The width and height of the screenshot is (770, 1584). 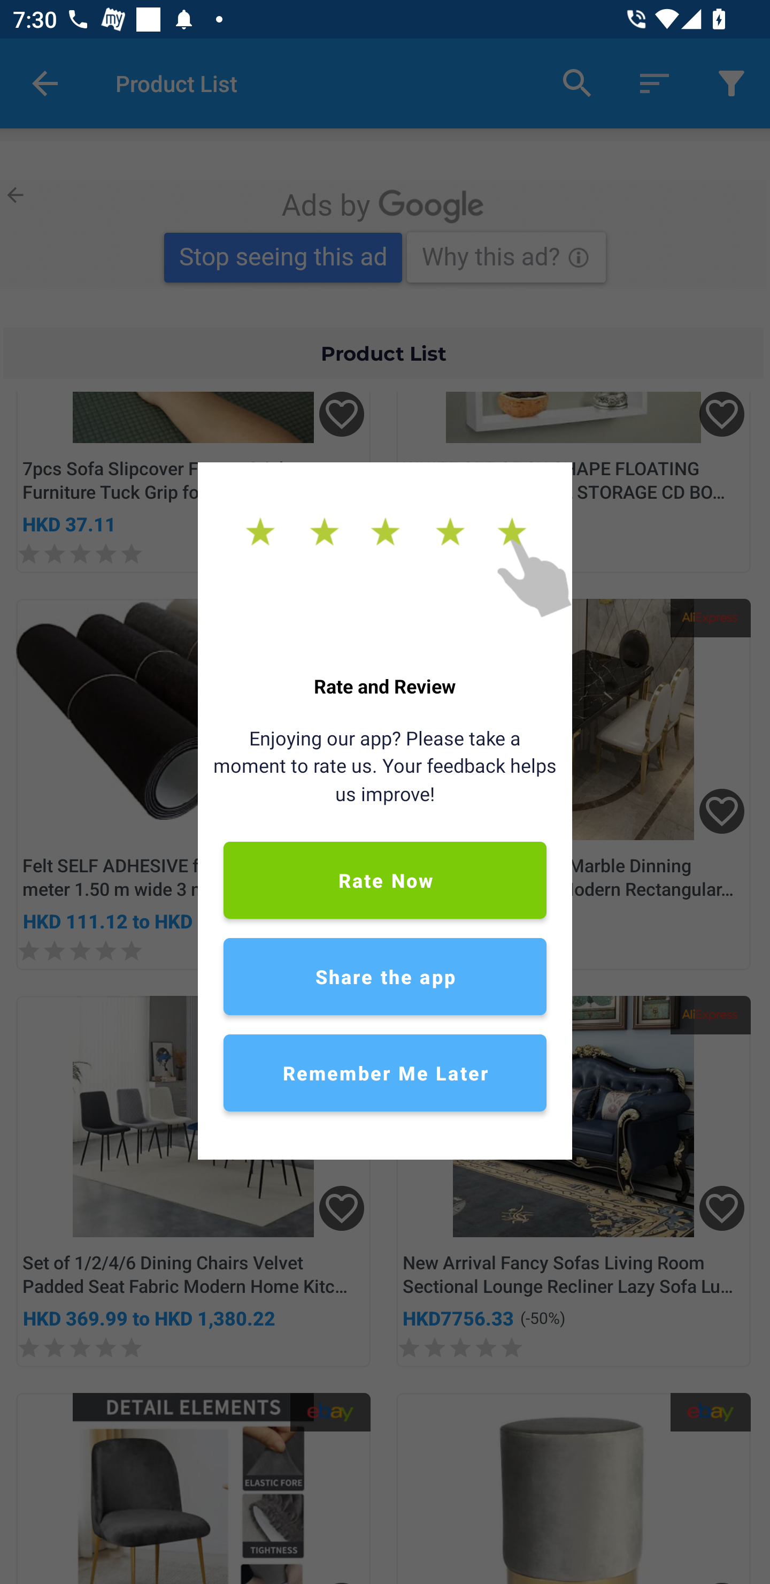 I want to click on Remember Me Later, so click(x=385, y=1073).